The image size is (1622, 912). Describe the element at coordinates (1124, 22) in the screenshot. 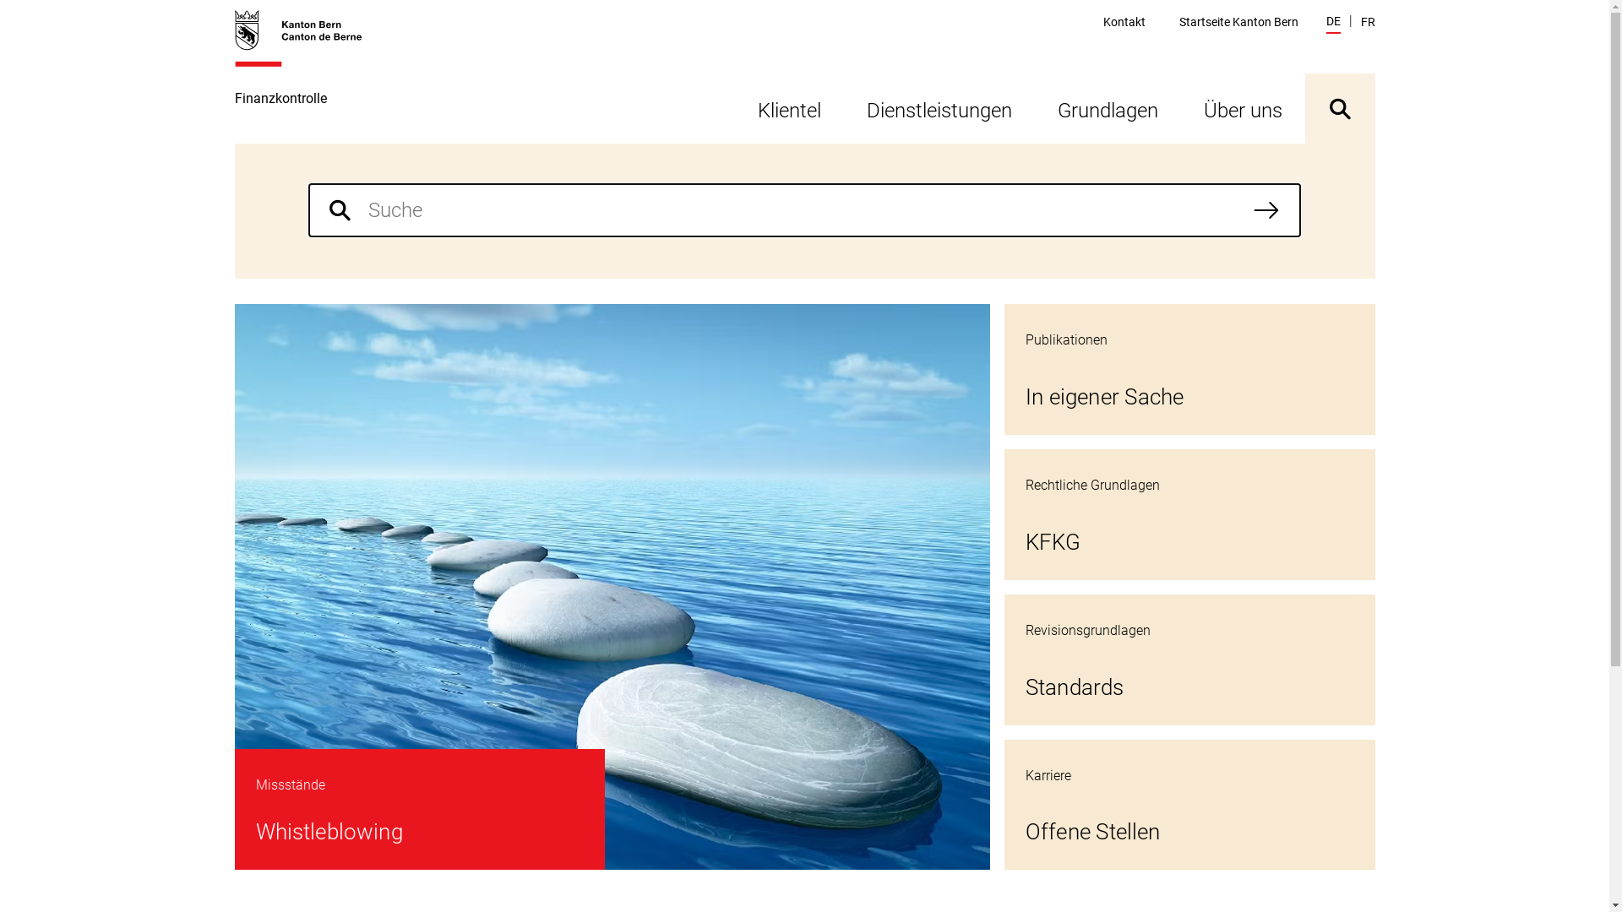

I see `Kontakt` at that location.